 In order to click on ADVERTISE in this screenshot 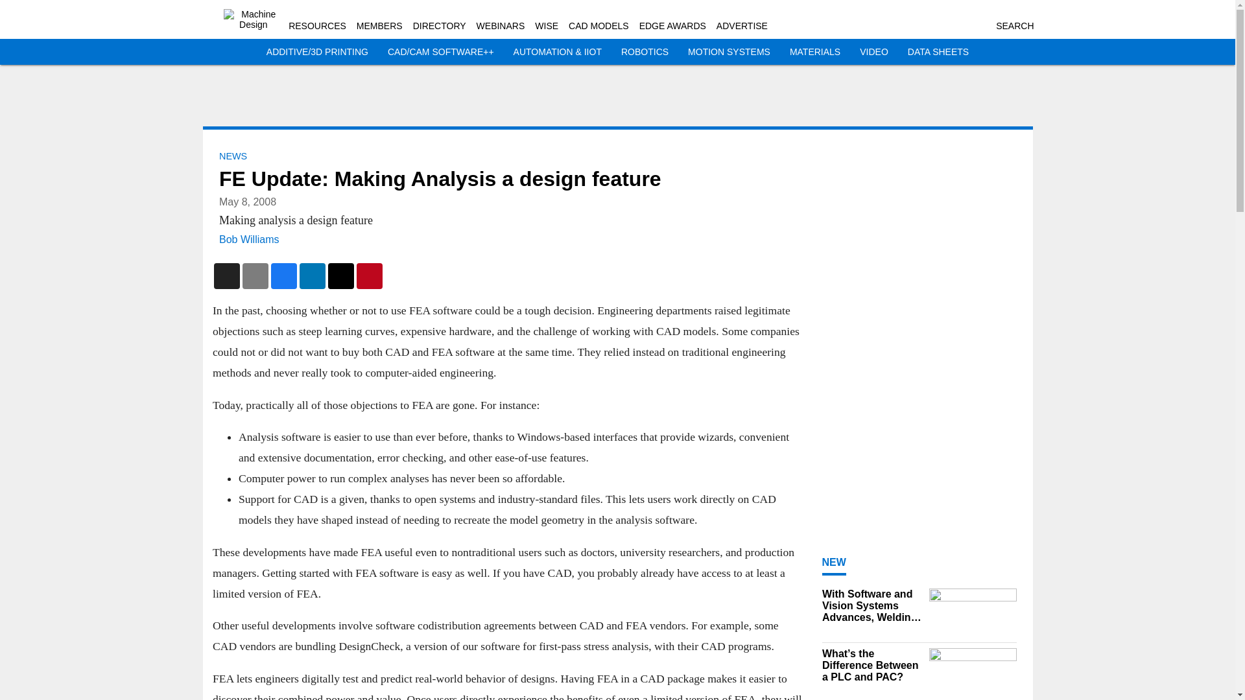, I will do `click(742, 26)`.